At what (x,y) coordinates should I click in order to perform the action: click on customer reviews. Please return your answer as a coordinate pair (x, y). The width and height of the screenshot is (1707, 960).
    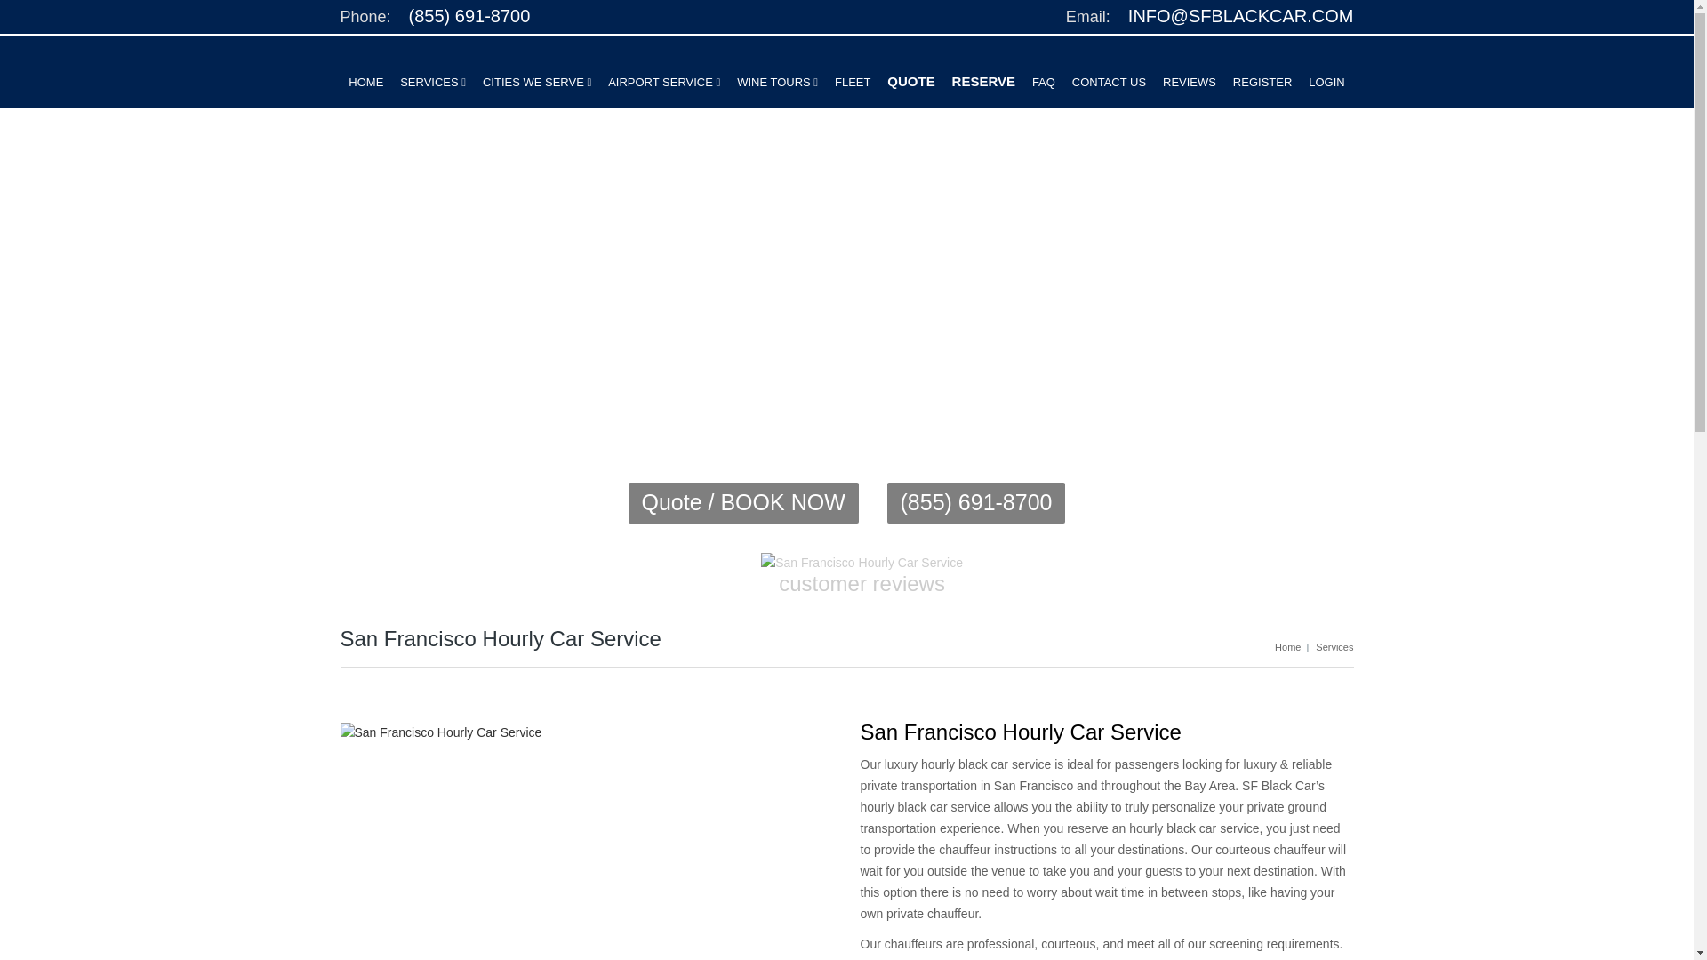
    Looking at the image, I should click on (862, 574).